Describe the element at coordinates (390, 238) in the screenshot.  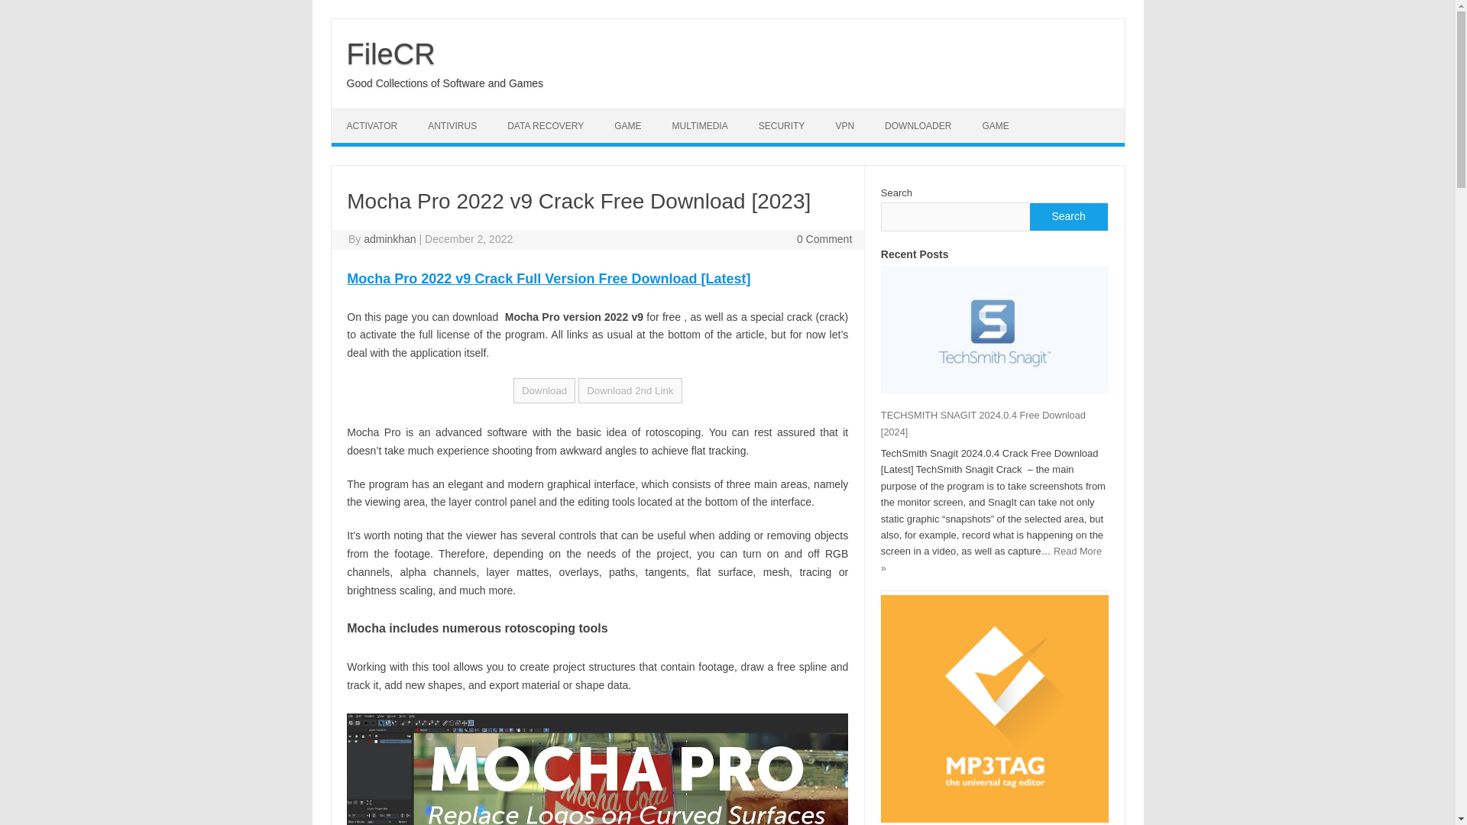
I see `adminkhan` at that location.